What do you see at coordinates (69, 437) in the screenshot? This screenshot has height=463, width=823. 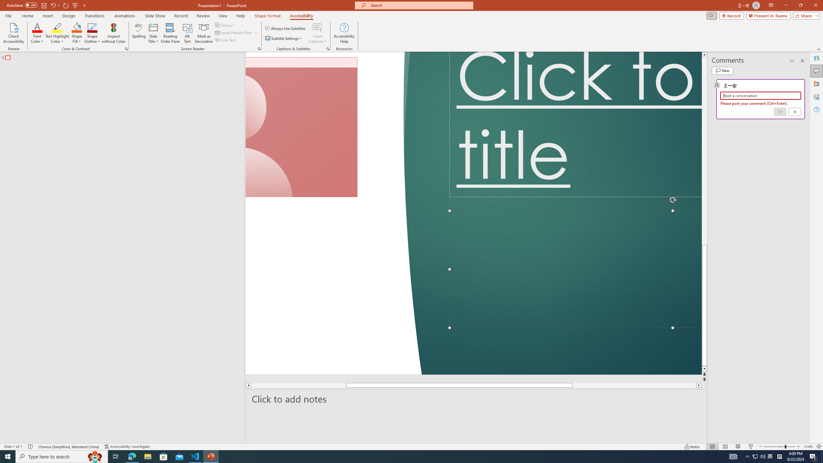 I see `Spelling and Grammar Check Checking` at bounding box center [69, 437].